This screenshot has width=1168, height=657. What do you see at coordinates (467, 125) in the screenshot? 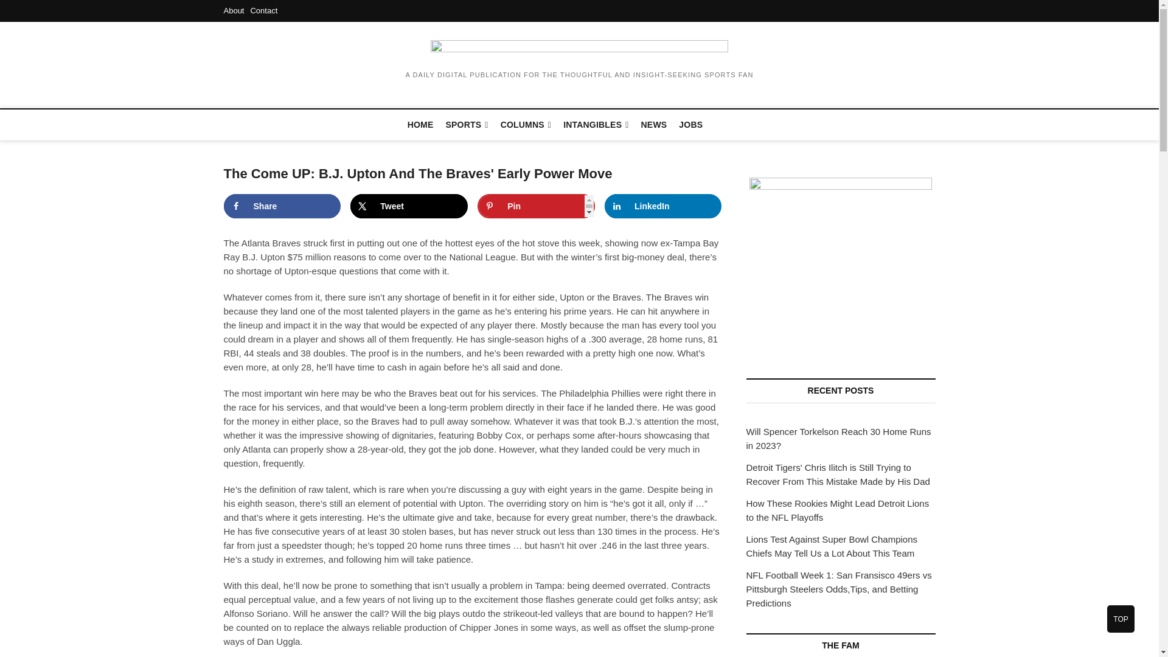
I see `SPORTS` at bounding box center [467, 125].